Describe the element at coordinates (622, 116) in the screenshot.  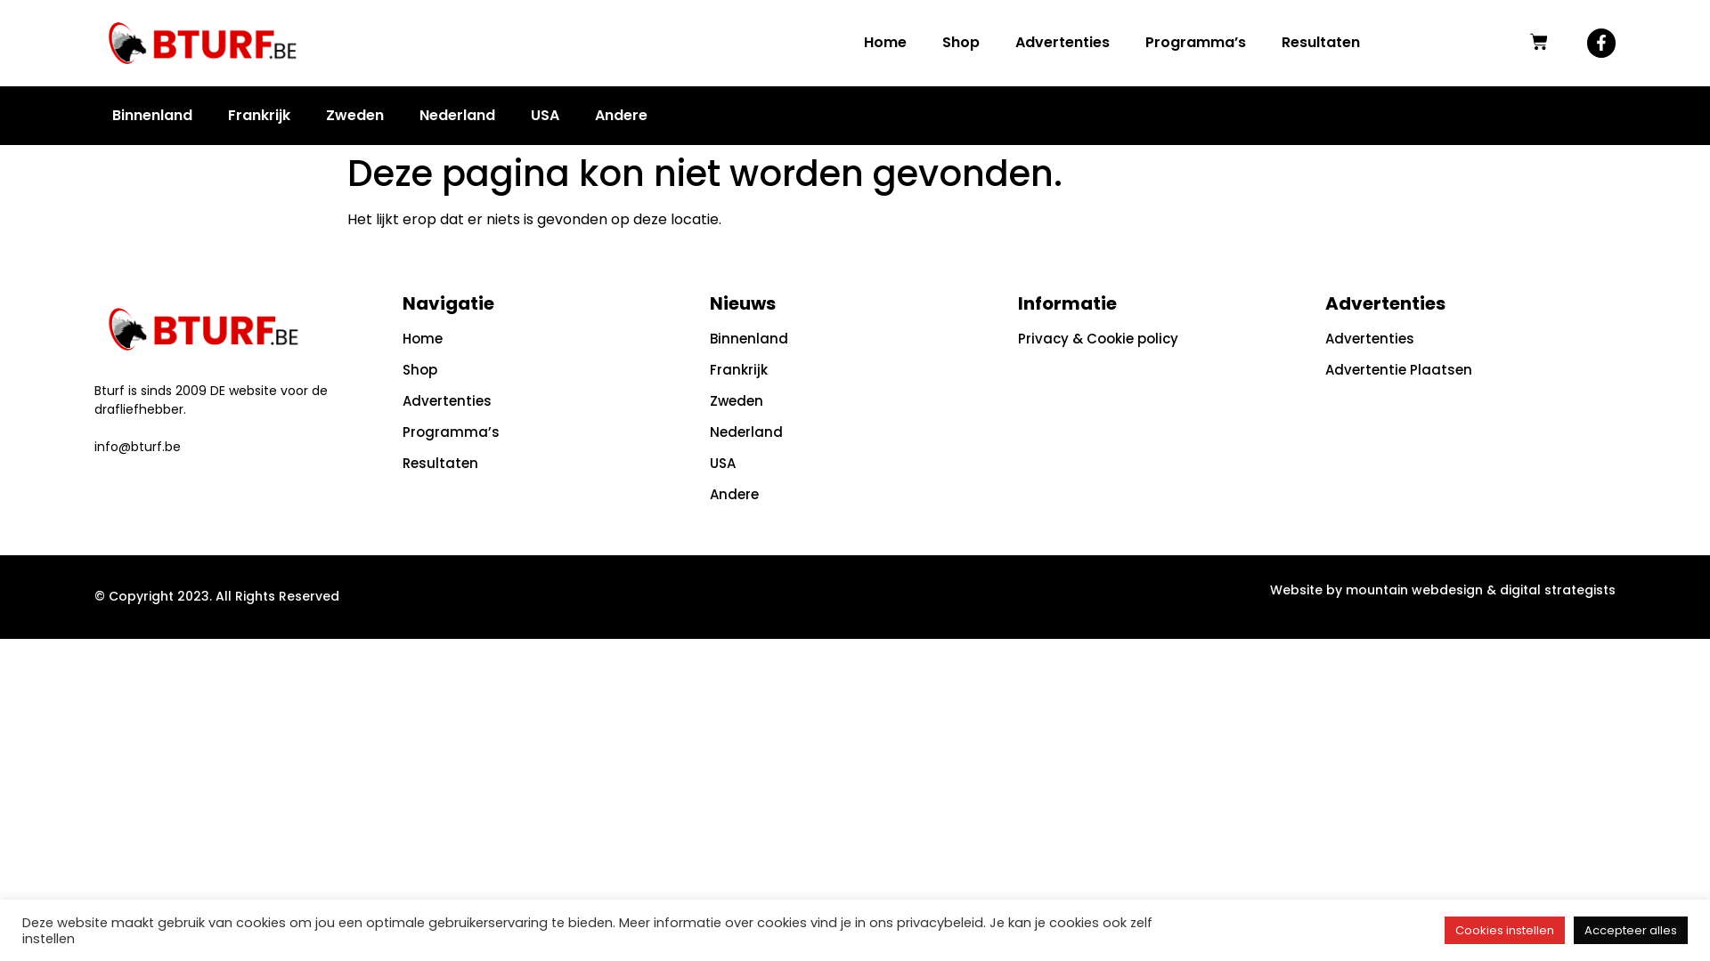
I see `Andere` at that location.